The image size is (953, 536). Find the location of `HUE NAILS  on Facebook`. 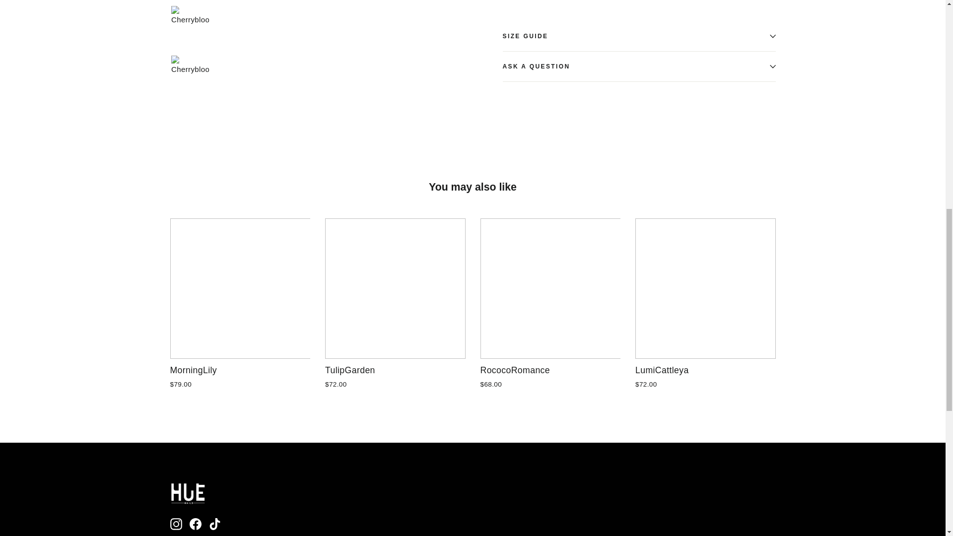

HUE NAILS  on Facebook is located at coordinates (196, 524).